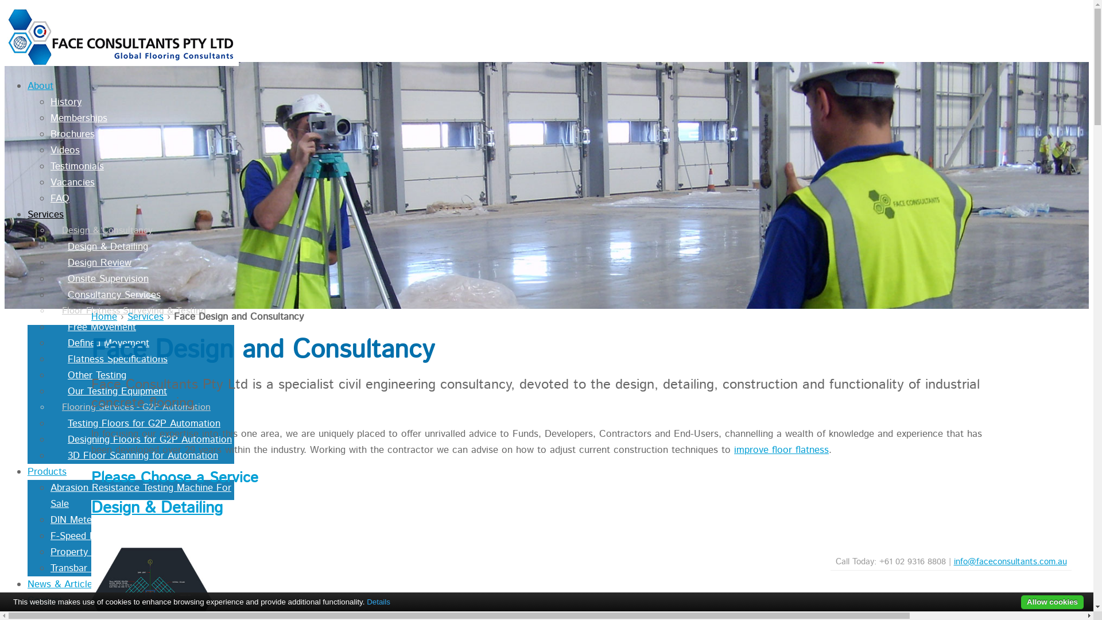 Image resolution: width=1102 pixels, height=620 pixels. Describe the element at coordinates (100, 279) in the screenshot. I see `Onsite Supervision` at that location.